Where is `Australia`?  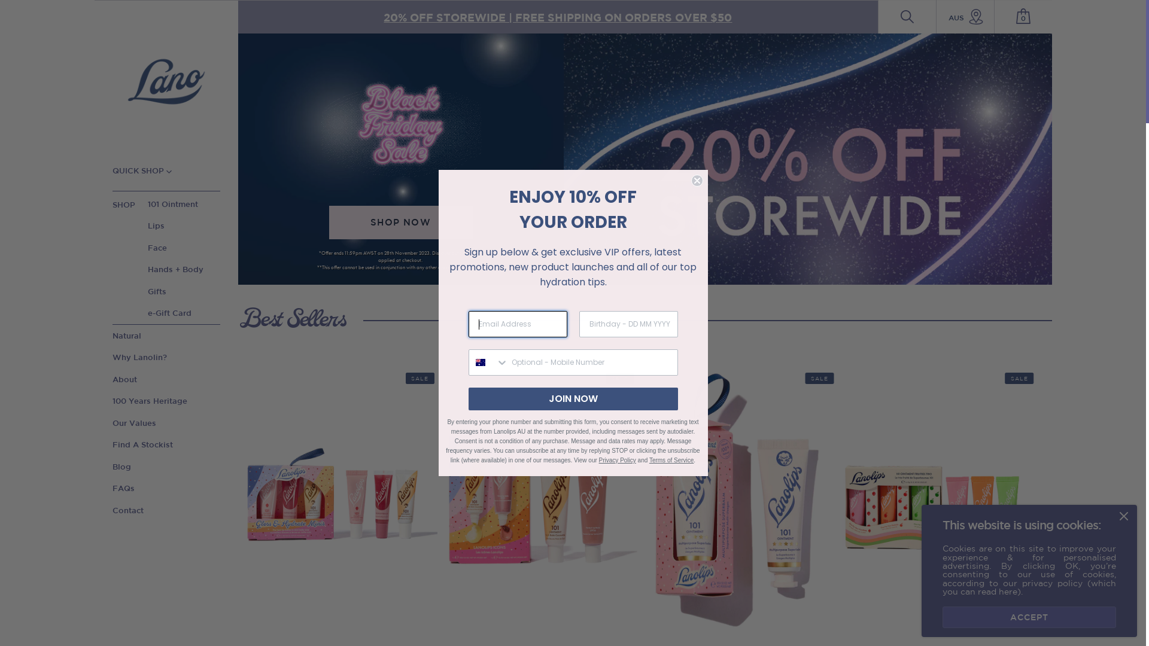 Australia is located at coordinates (480, 362).